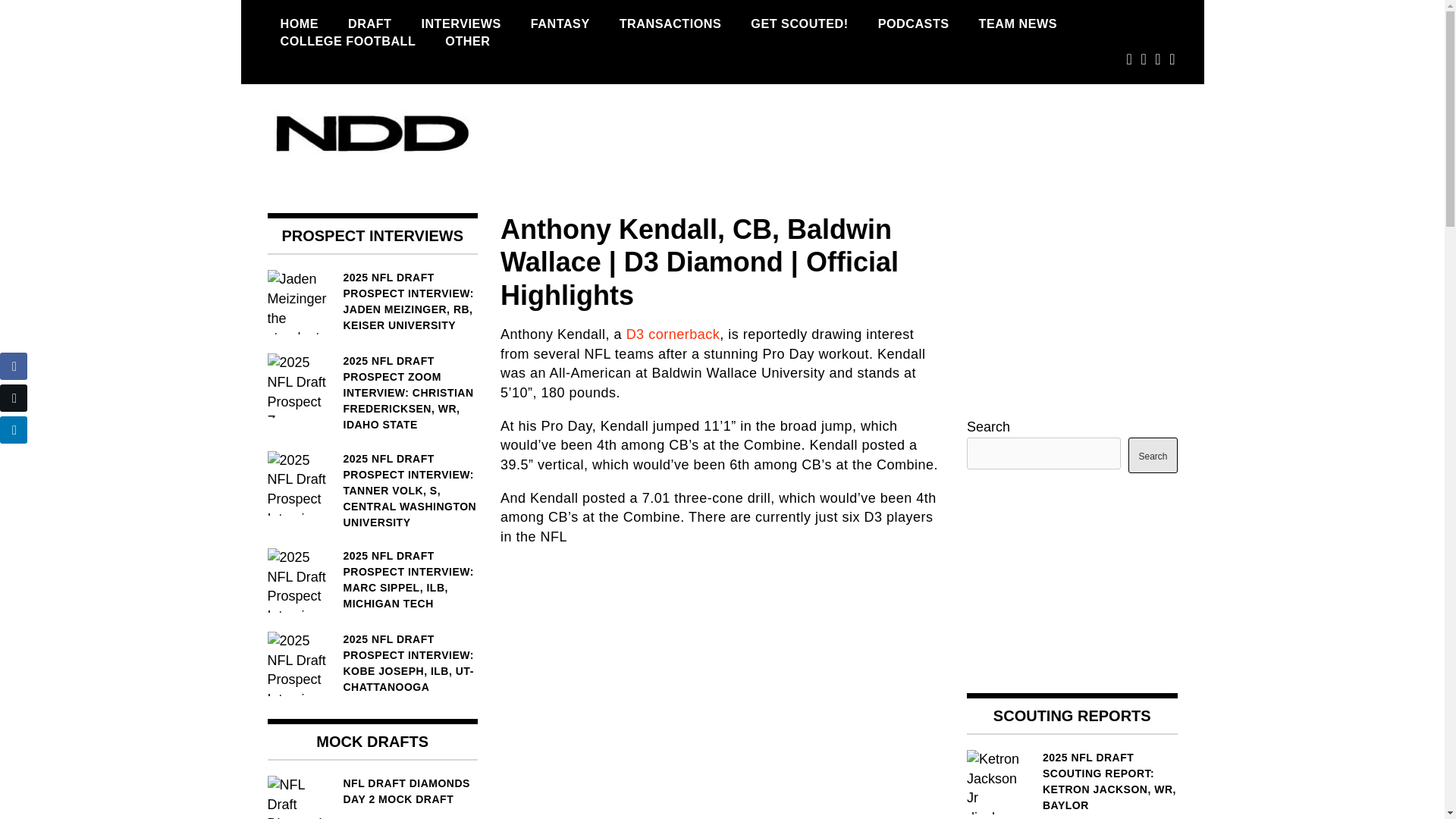 This screenshot has width=1456, height=819. Describe the element at coordinates (560, 24) in the screenshot. I see `FANTASY` at that location.